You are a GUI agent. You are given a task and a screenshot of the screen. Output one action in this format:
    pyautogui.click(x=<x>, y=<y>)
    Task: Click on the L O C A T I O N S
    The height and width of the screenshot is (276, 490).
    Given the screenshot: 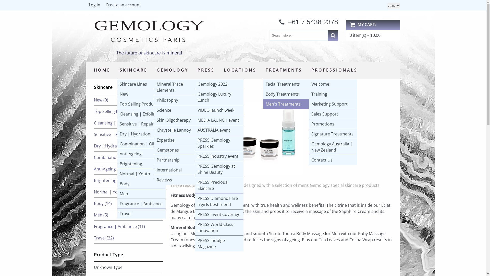 What is the action you would take?
    pyautogui.click(x=239, y=70)
    